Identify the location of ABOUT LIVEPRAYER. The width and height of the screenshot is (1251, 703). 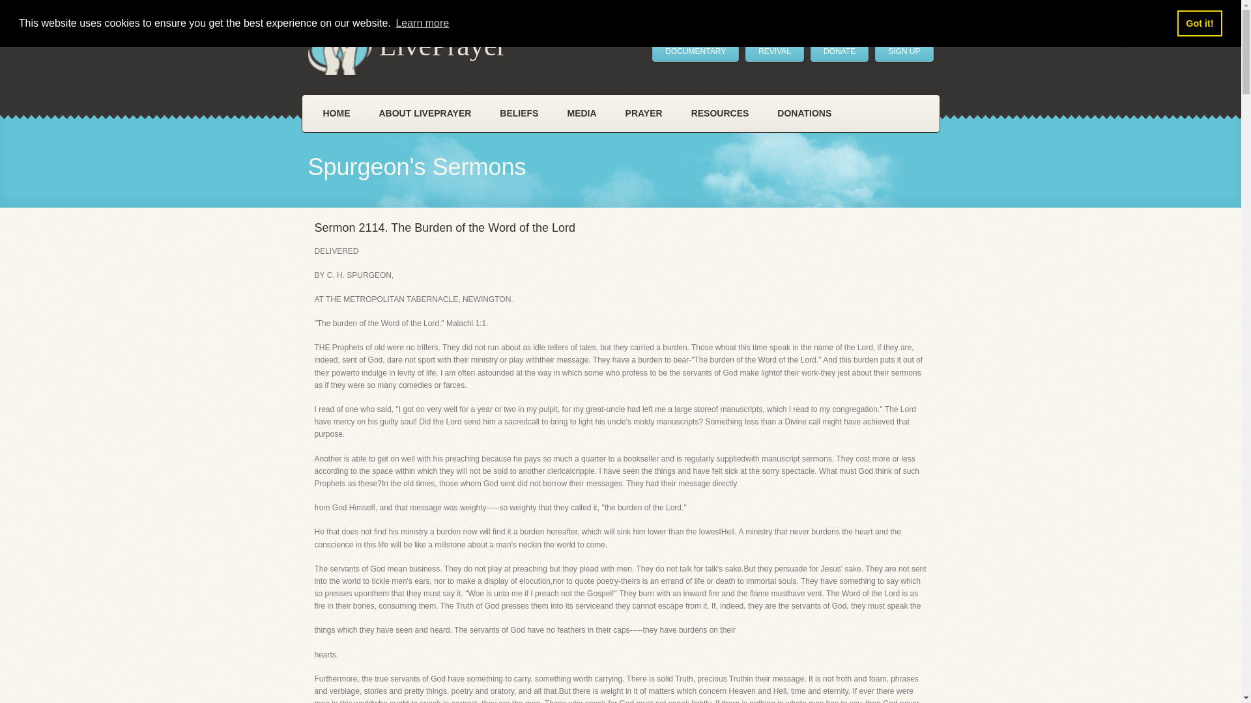
(425, 113).